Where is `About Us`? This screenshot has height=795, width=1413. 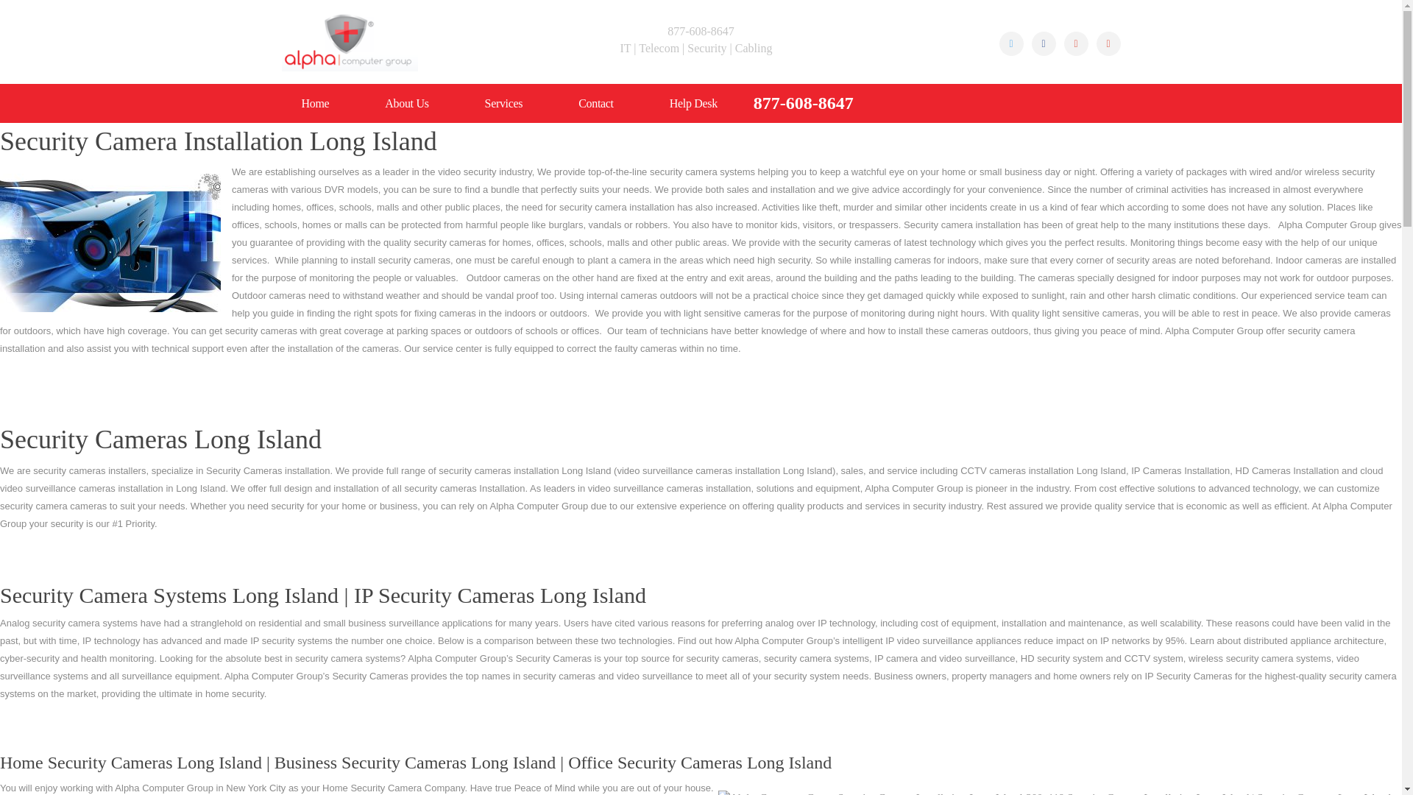
About Us is located at coordinates (406, 103).